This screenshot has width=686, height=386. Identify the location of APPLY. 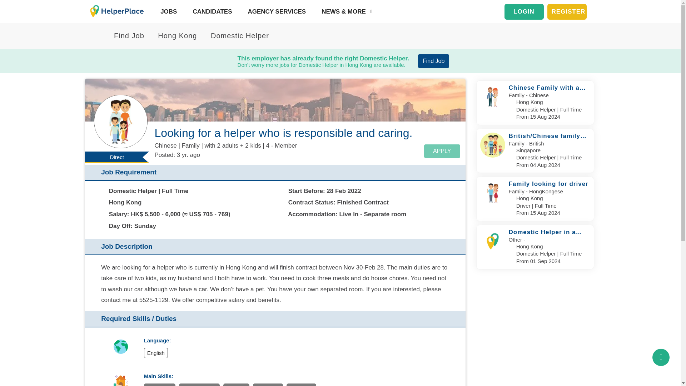
(442, 151).